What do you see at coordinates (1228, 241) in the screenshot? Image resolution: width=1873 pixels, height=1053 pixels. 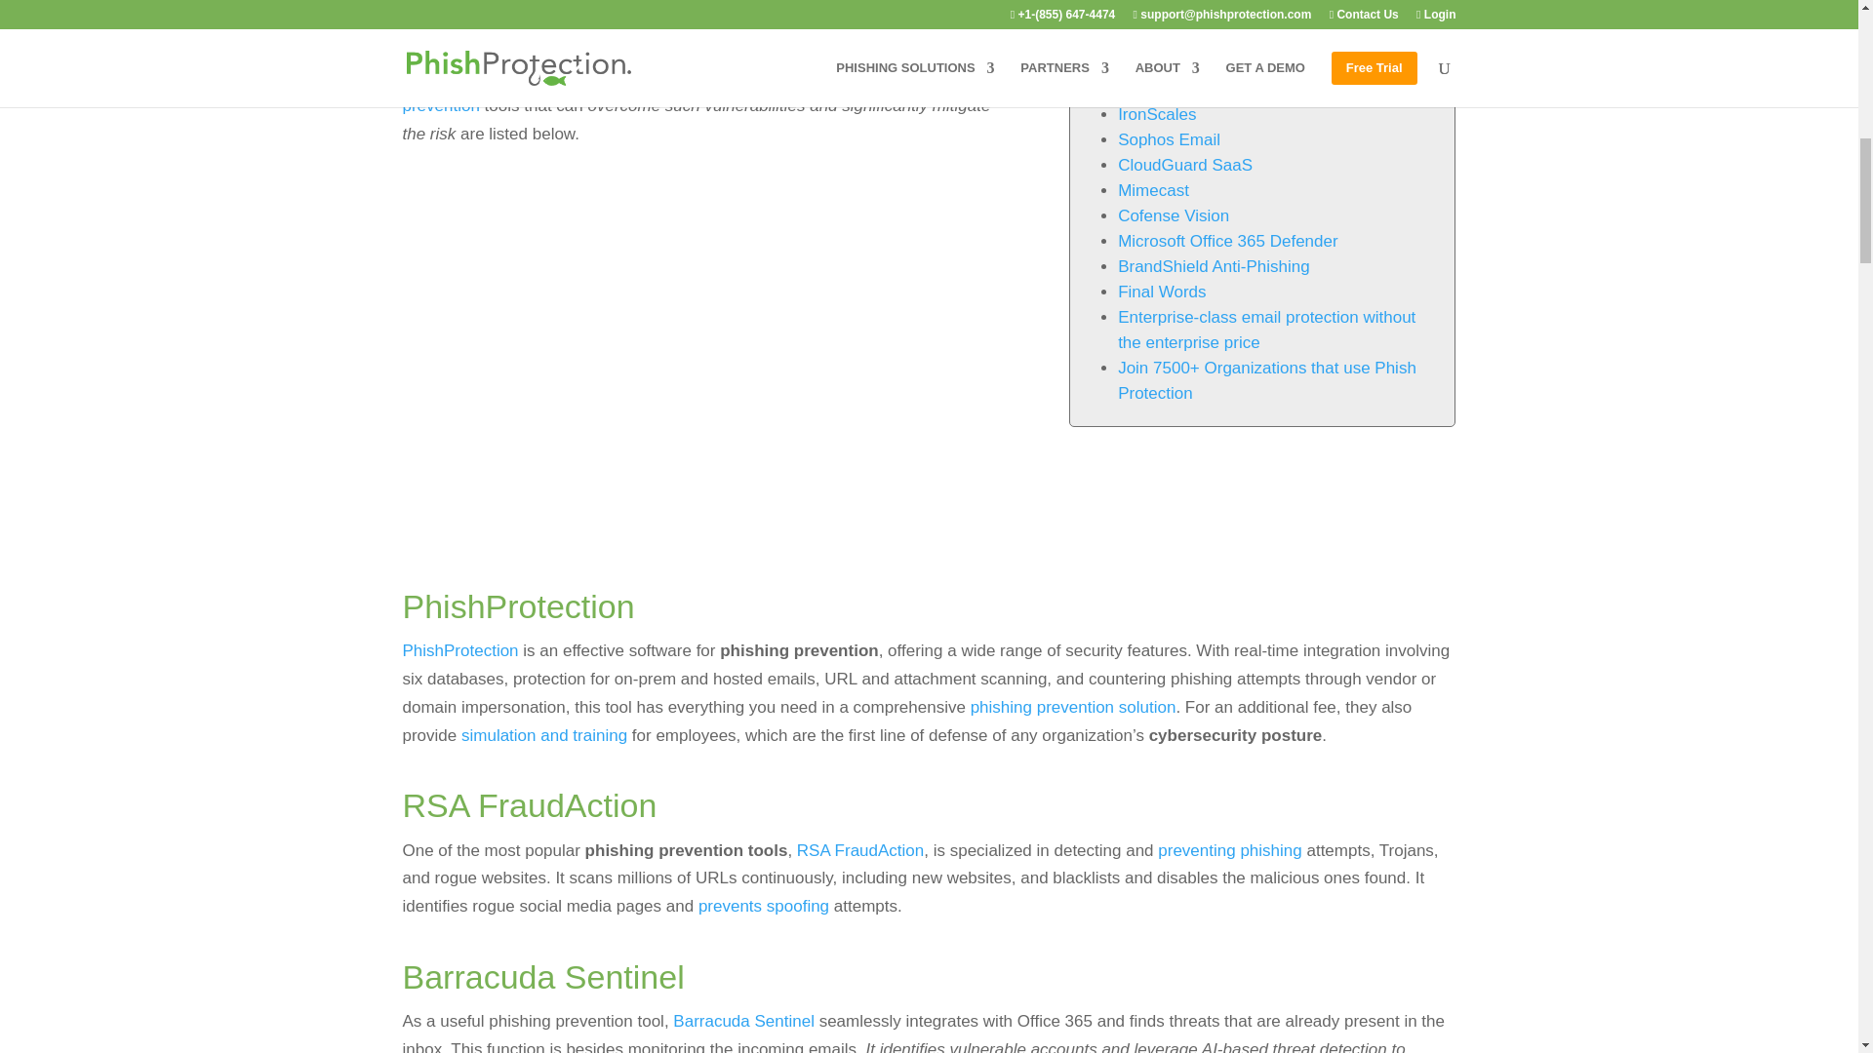 I see `Microsoft Office 365 Defender` at bounding box center [1228, 241].